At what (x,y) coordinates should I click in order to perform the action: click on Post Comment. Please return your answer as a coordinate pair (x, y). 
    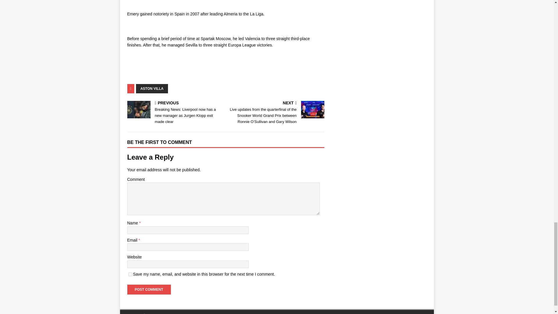
    Looking at the image, I should click on (149, 290).